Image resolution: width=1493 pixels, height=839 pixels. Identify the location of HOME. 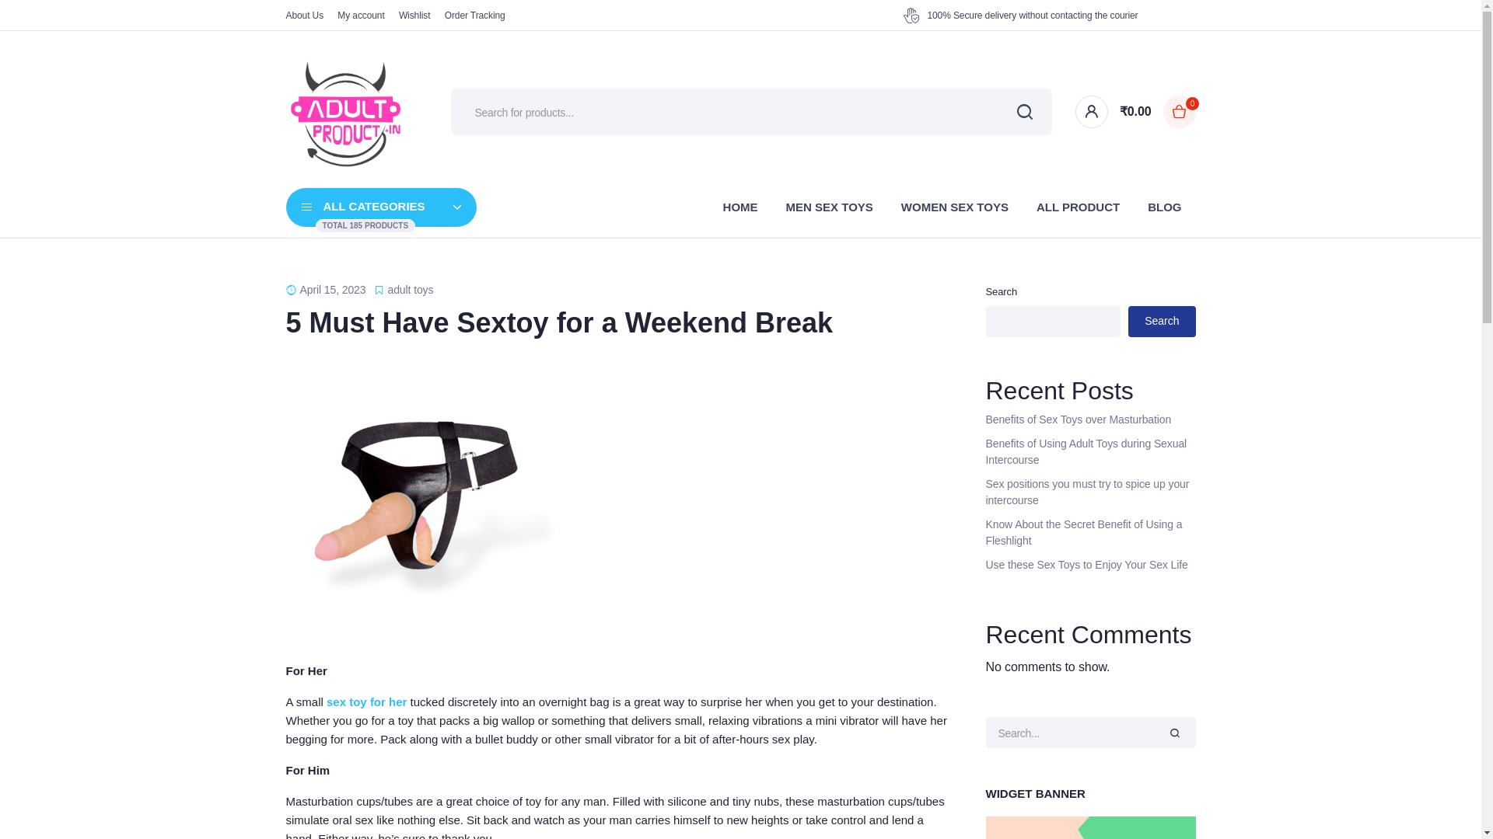
(475, 14).